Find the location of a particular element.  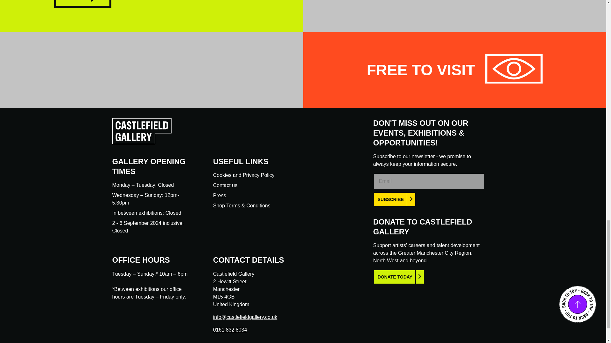

Contact us is located at coordinates (225, 185).